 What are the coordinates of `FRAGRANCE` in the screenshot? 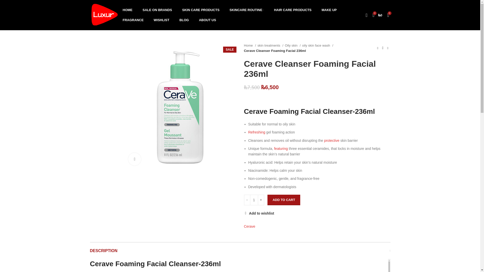 It's located at (133, 20).